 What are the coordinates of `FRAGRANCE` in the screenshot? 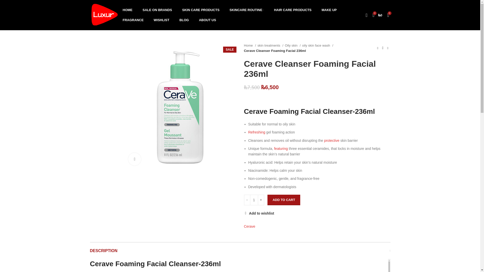 It's located at (133, 20).